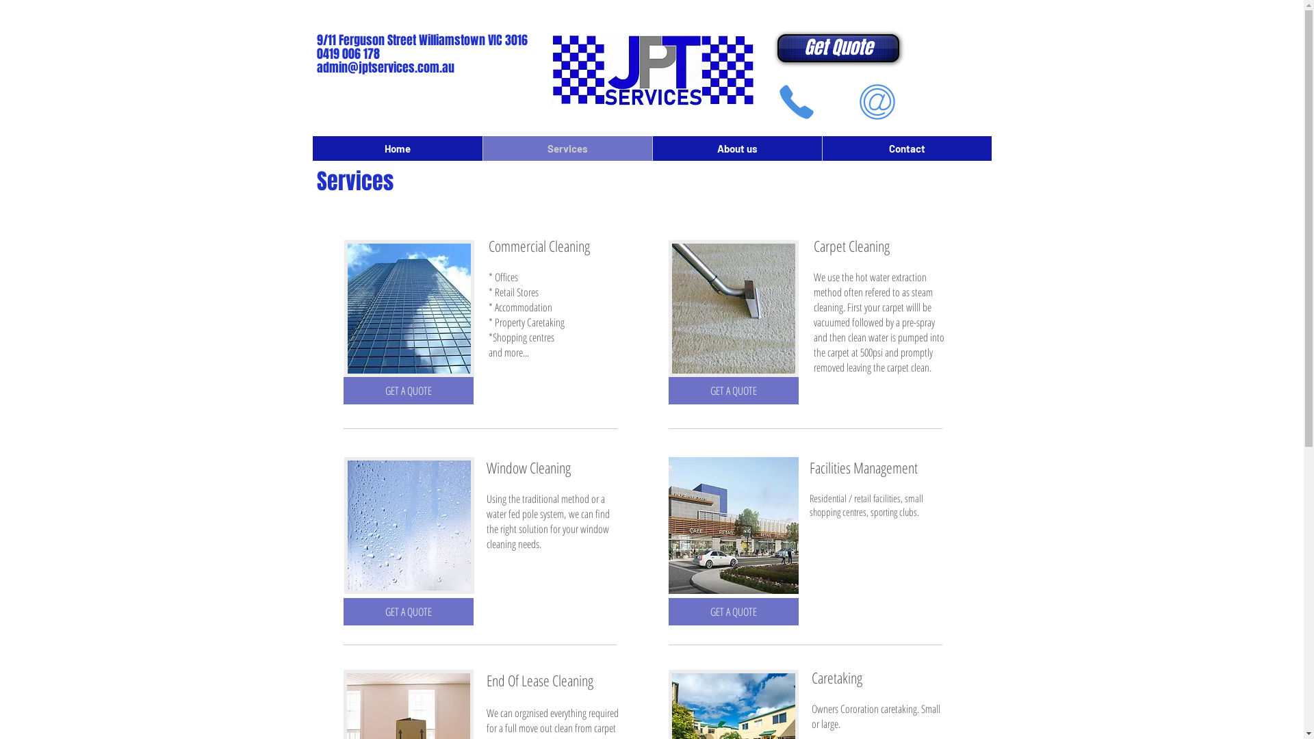 The image size is (1314, 739). Describe the element at coordinates (733, 309) in the screenshot. I see `steamcleaning.jpg` at that location.